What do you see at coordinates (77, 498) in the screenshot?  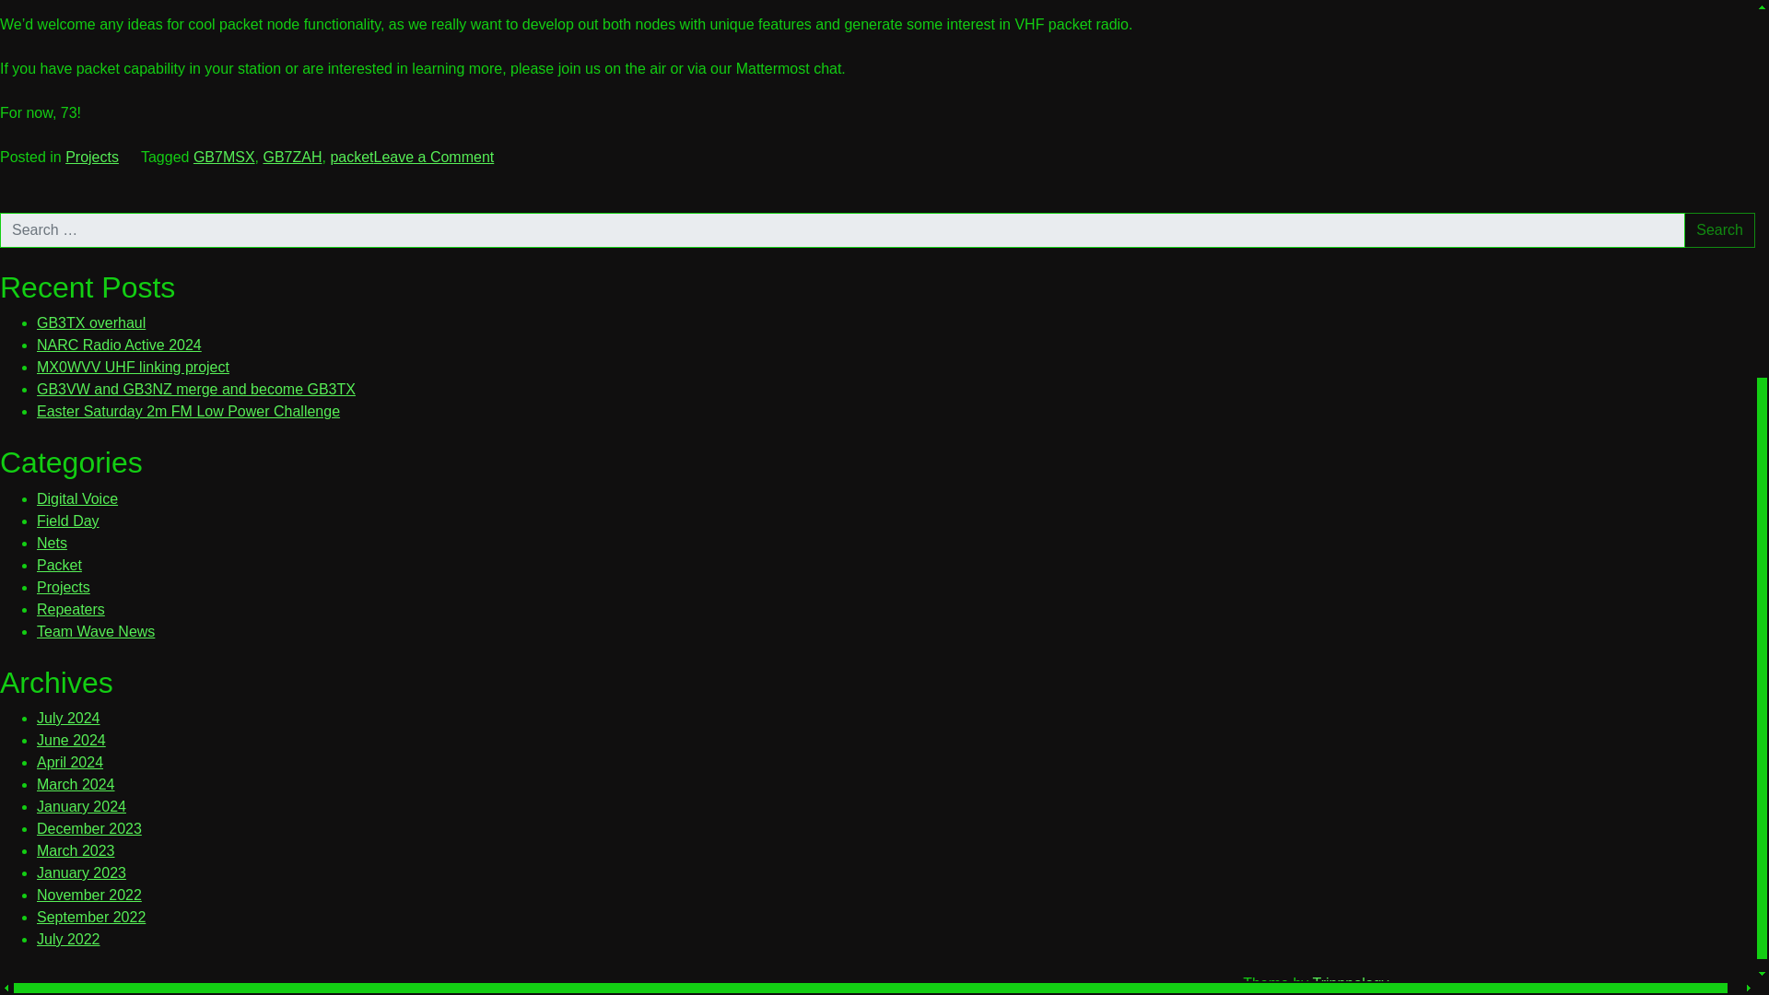 I see `Digital Voice` at bounding box center [77, 498].